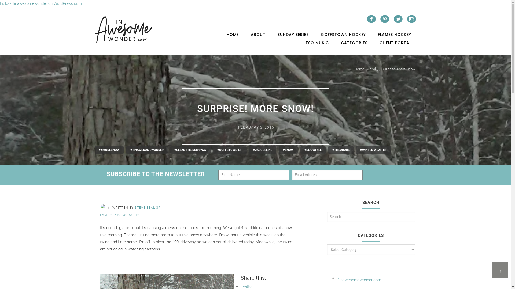 The height and width of the screenshot is (289, 515). What do you see at coordinates (394, 35) in the screenshot?
I see `FLAMES HOCKEY` at bounding box center [394, 35].